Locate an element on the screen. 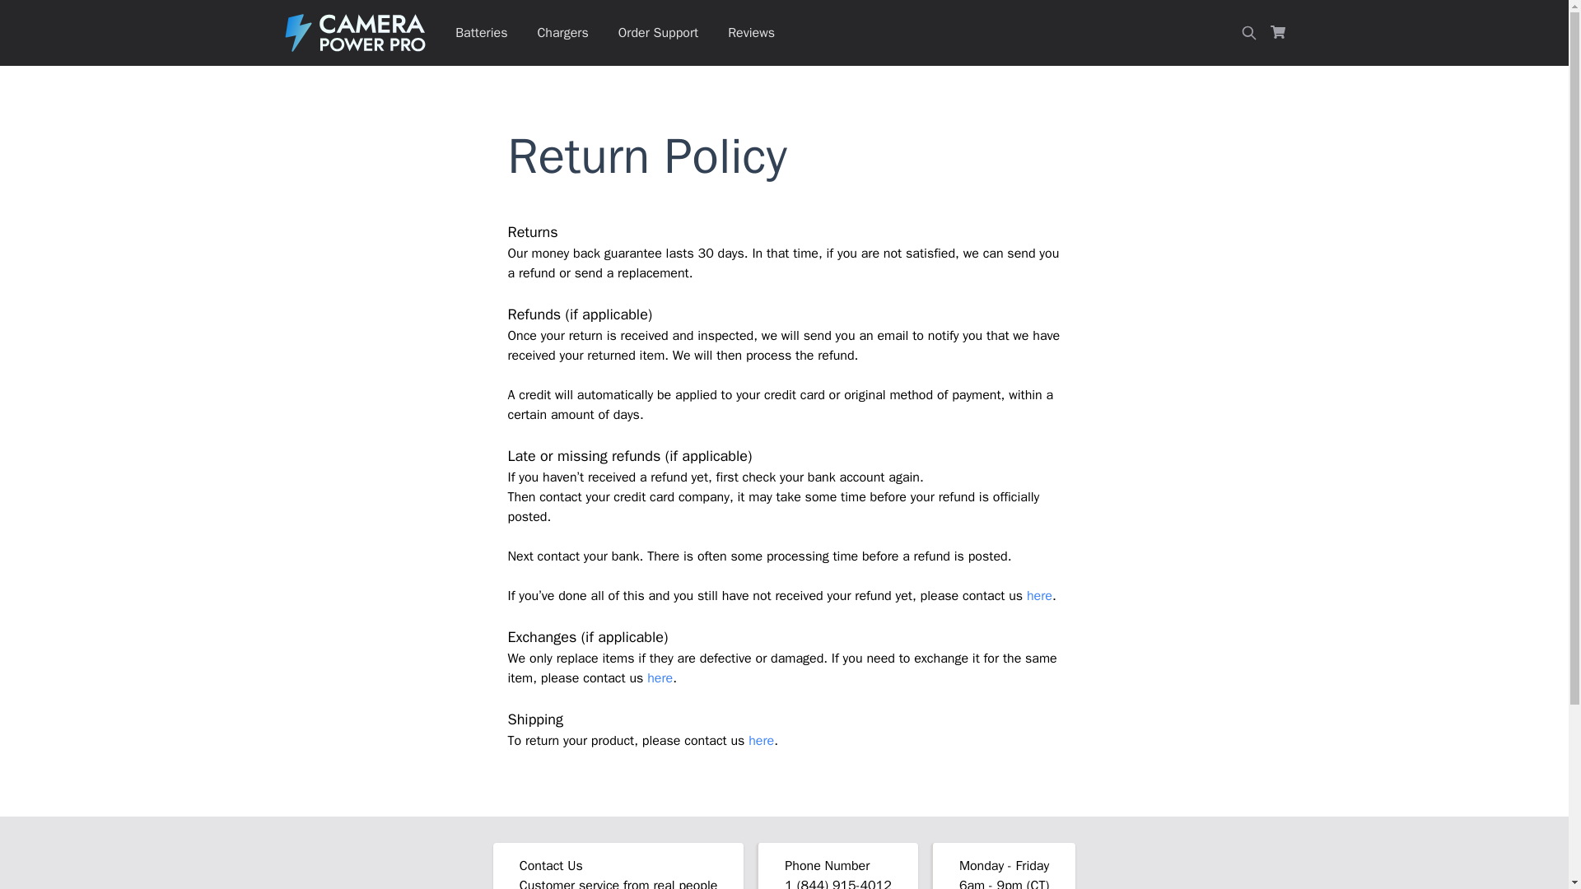 The height and width of the screenshot is (889, 1581). Reviews is located at coordinates (751, 33).